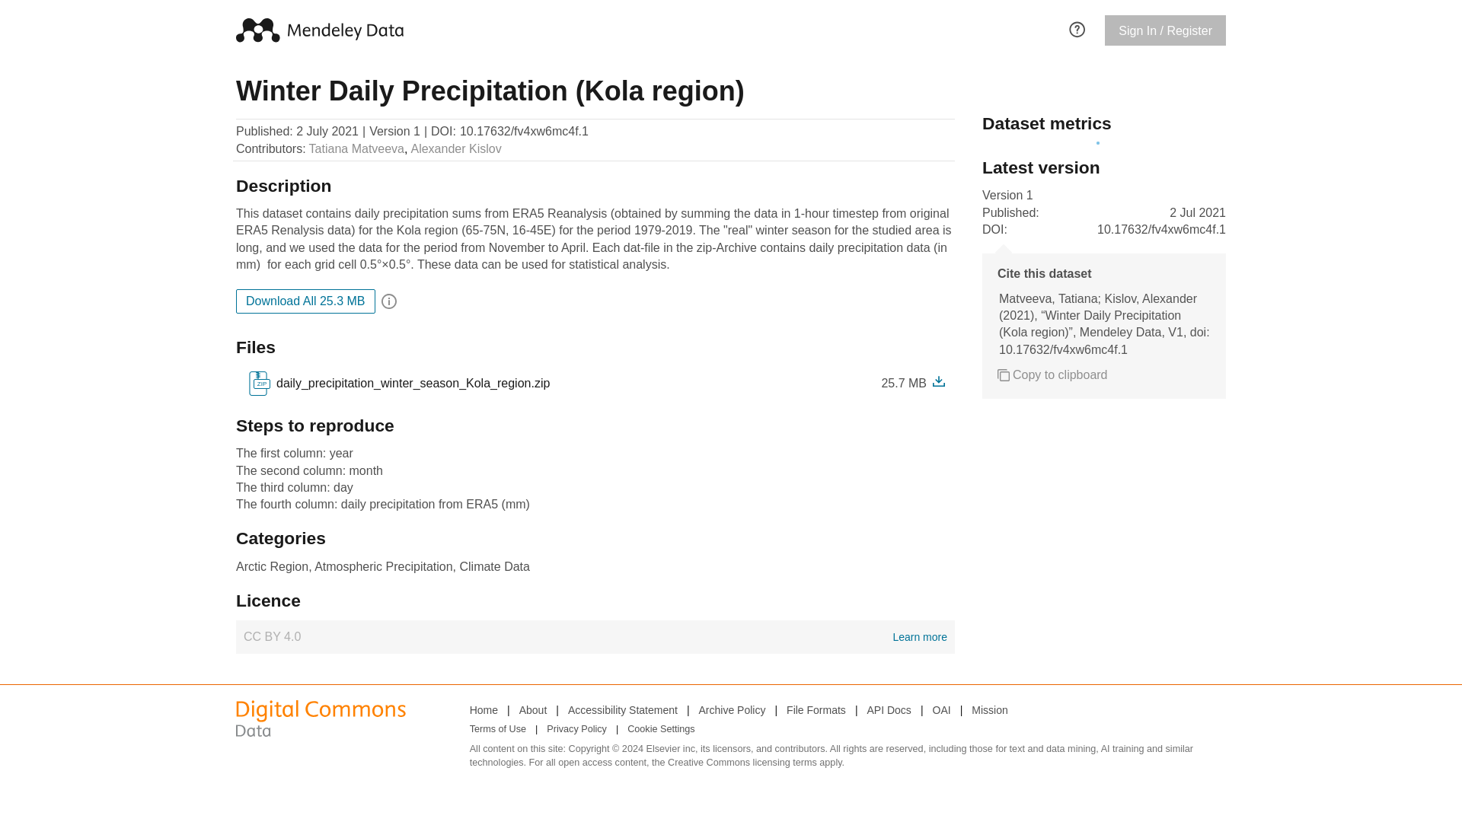  What do you see at coordinates (989, 710) in the screenshot?
I see `Terms of Use` at bounding box center [989, 710].